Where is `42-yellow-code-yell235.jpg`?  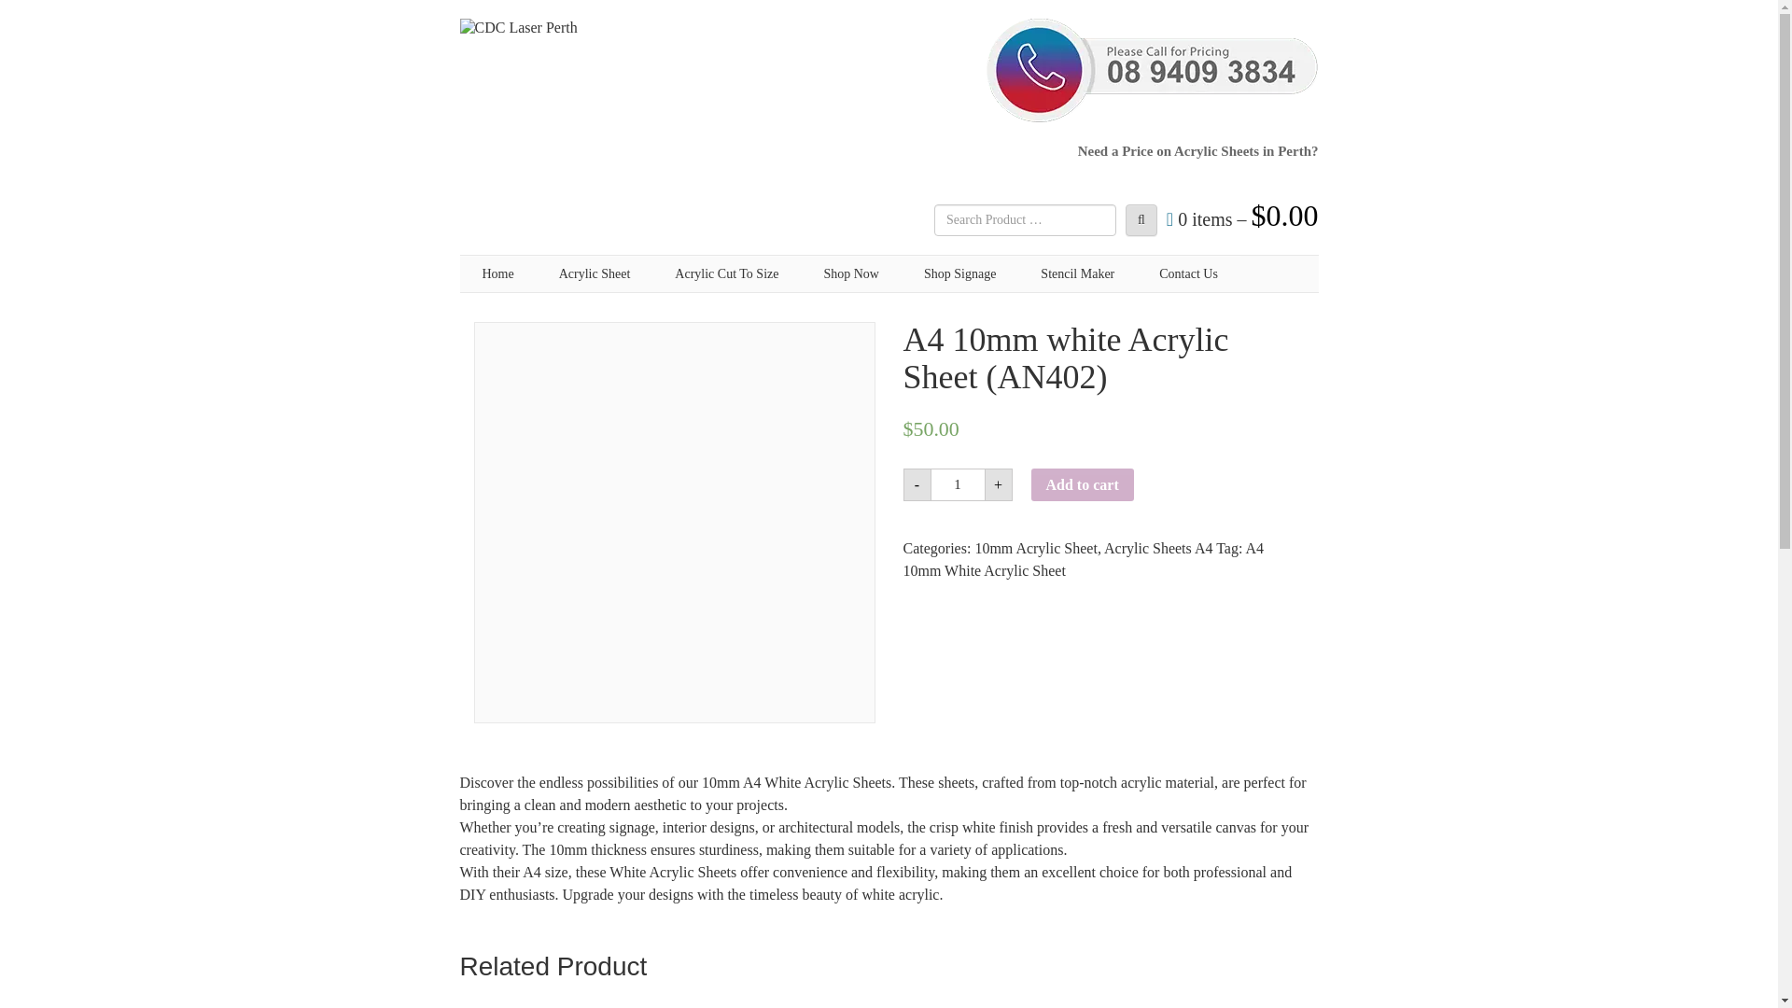 42-yellow-code-yell235.jpg is located at coordinates (1222, 1000).